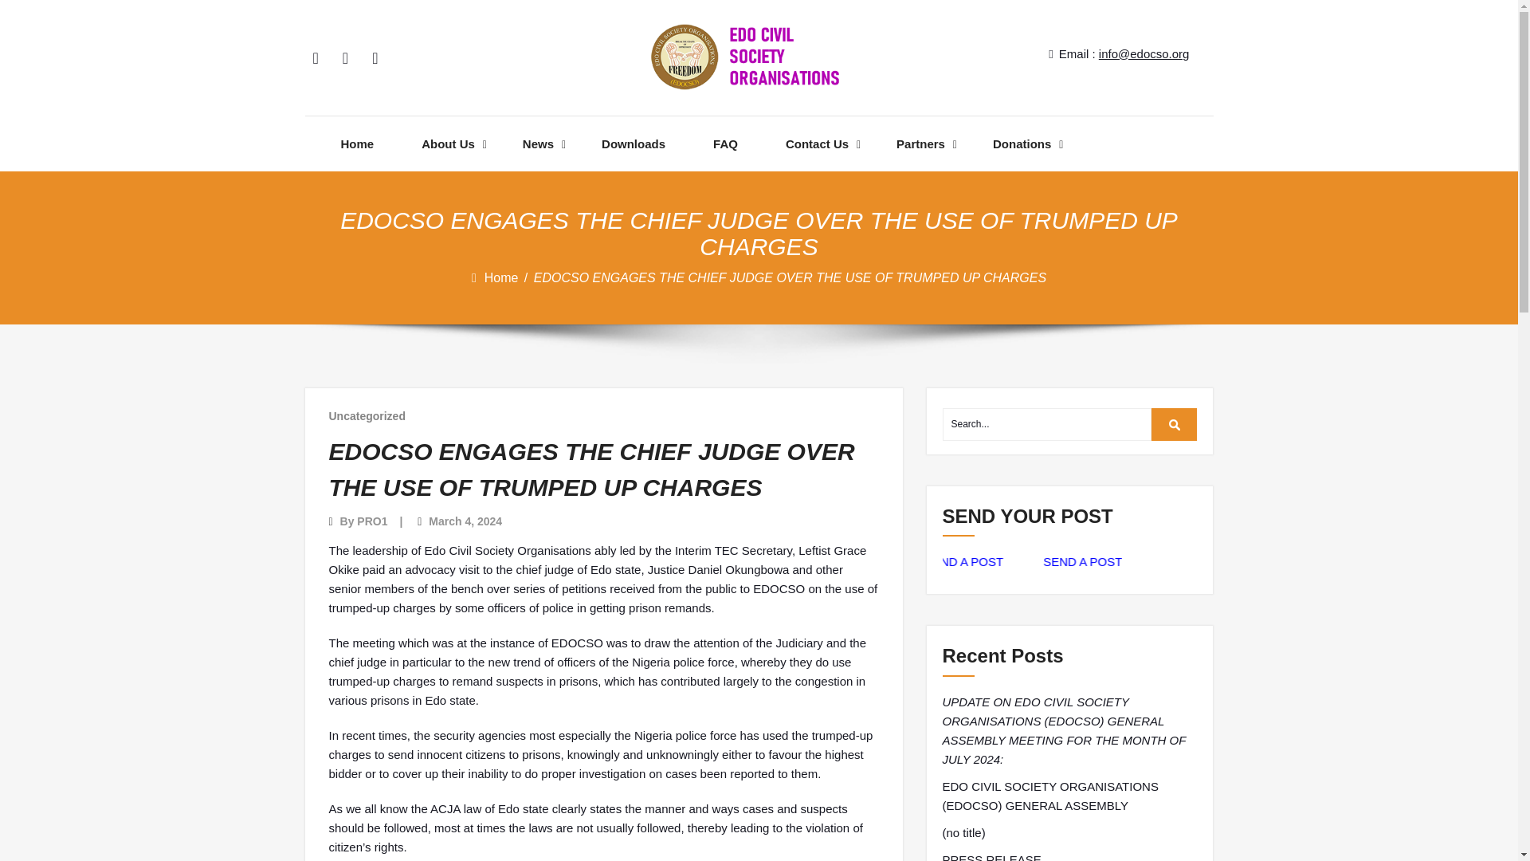 This screenshot has width=1530, height=861. I want to click on About Us, so click(448, 143).